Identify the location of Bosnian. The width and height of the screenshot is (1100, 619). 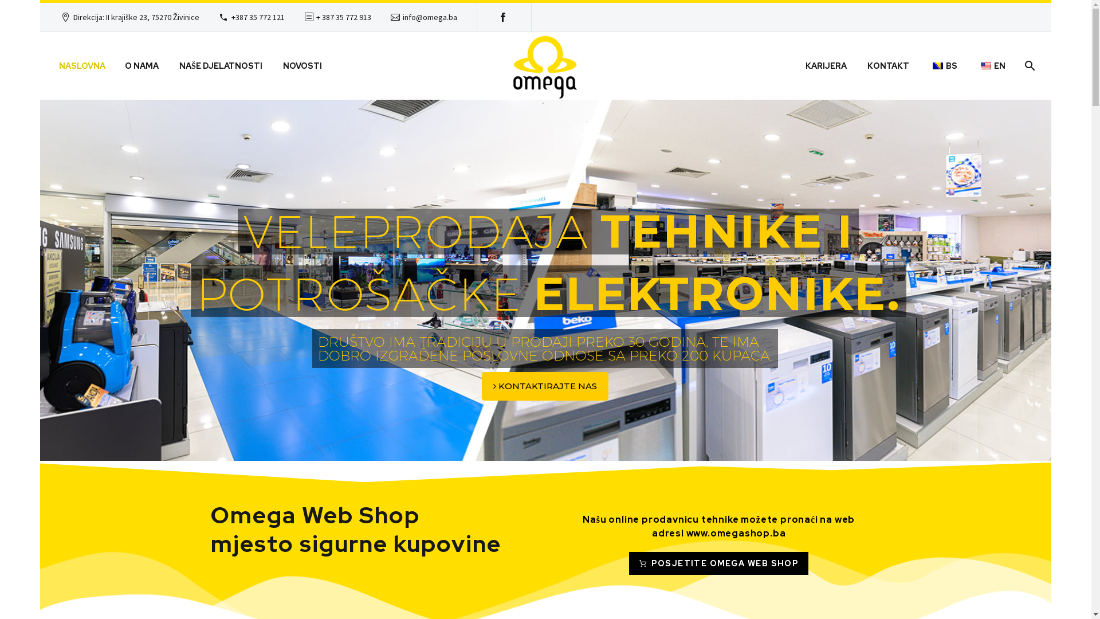
(938, 66).